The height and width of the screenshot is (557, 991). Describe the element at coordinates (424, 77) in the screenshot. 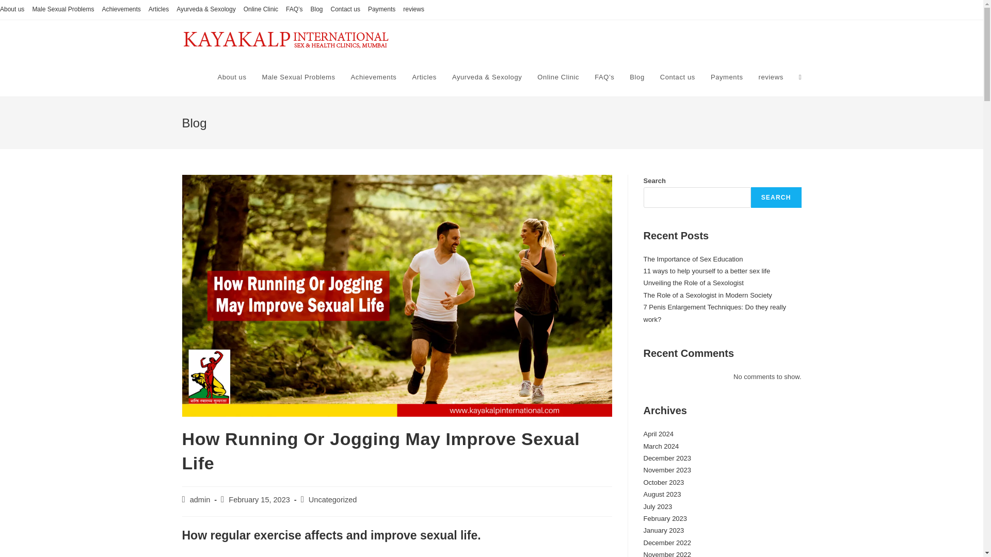

I see `Articles` at that location.